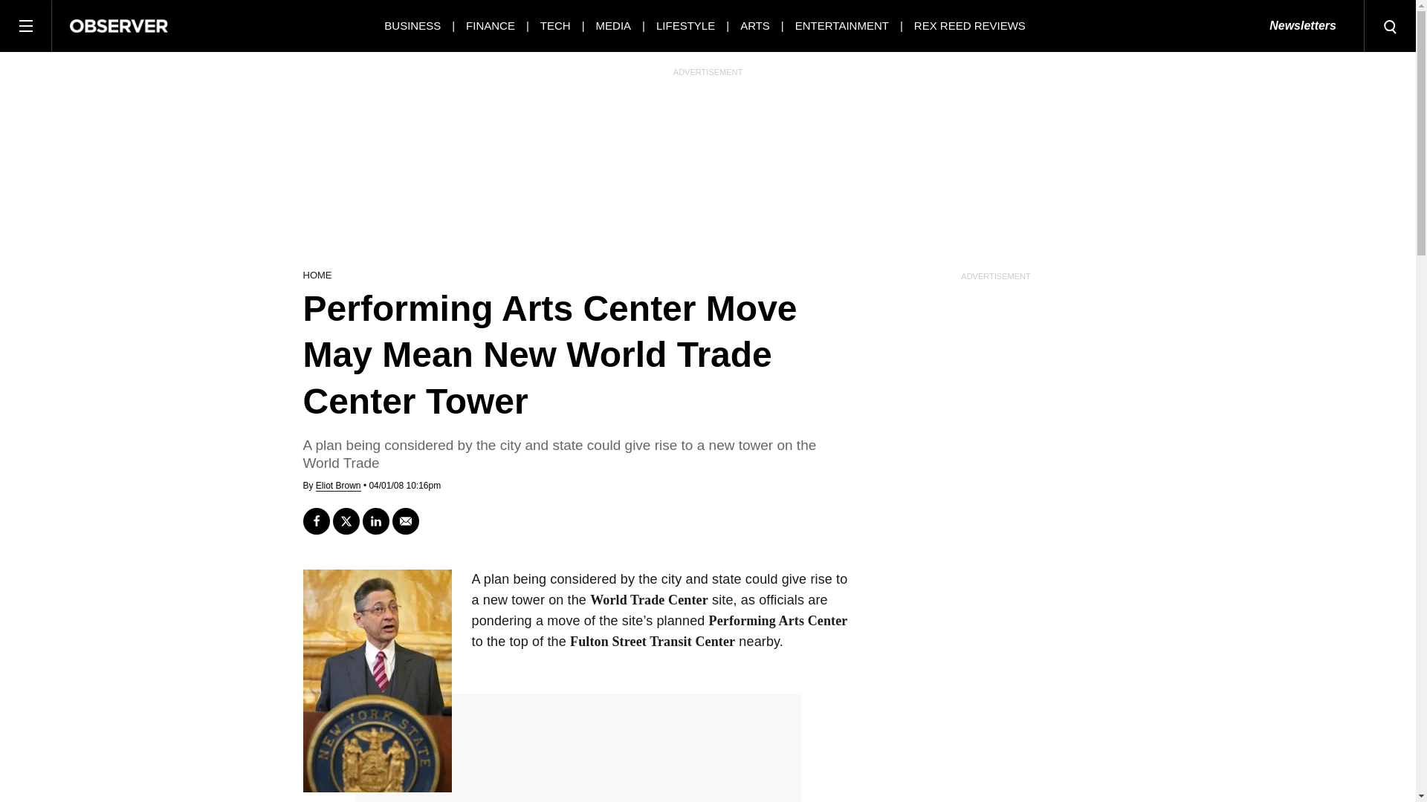  I want to click on Share on LinkedIn, so click(376, 521).